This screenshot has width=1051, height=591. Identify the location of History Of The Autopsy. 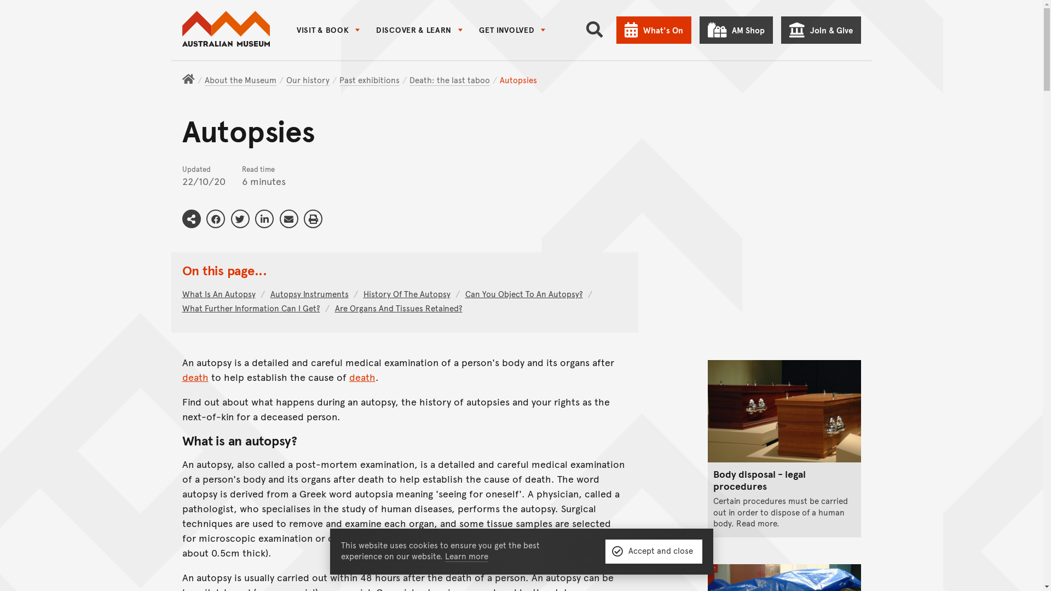
(411, 293).